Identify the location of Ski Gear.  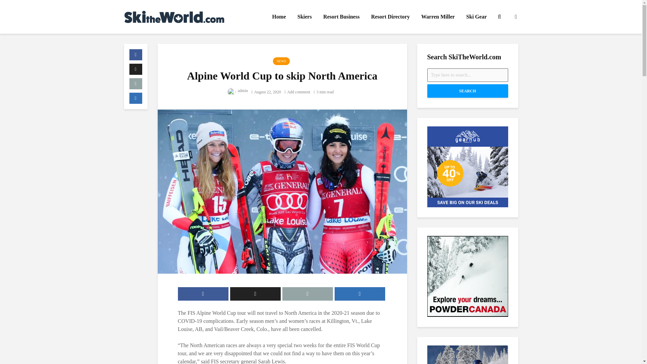
(476, 17).